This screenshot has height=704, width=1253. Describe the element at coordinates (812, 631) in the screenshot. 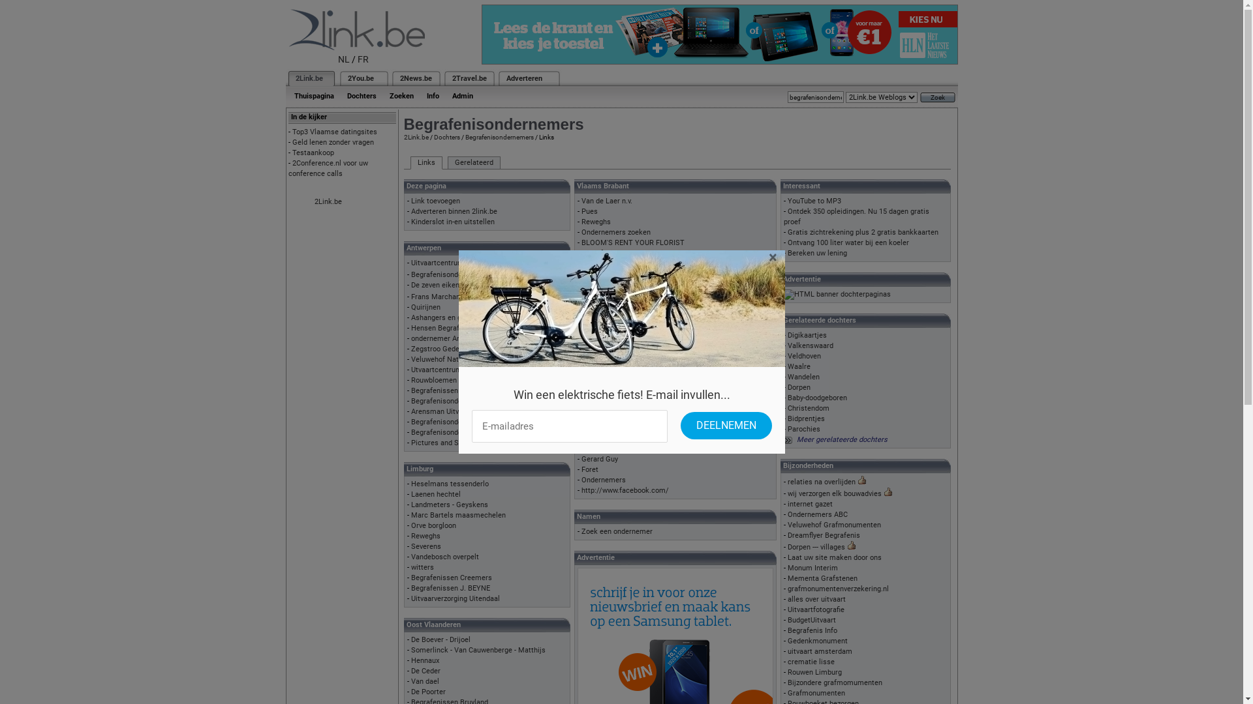

I see `Begrafenis Info` at that location.